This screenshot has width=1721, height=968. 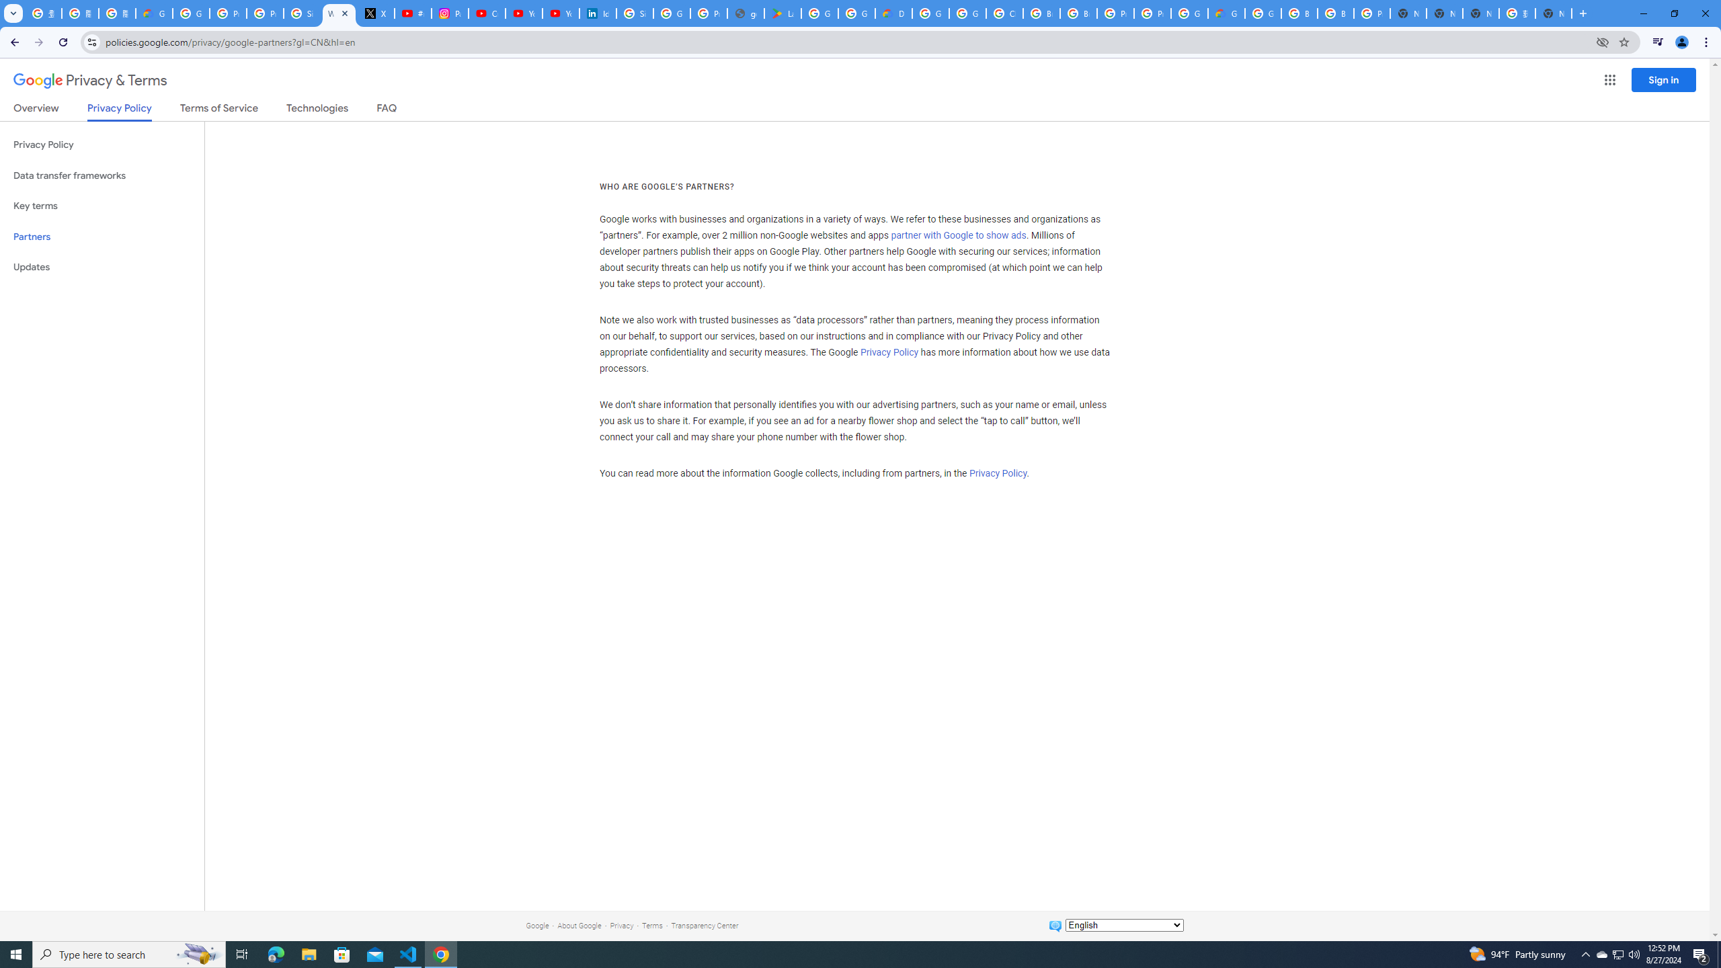 What do you see at coordinates (302, 13) in the screenshot?
I see `Sign in - Google Accounts` at bounding box center [302, 13].